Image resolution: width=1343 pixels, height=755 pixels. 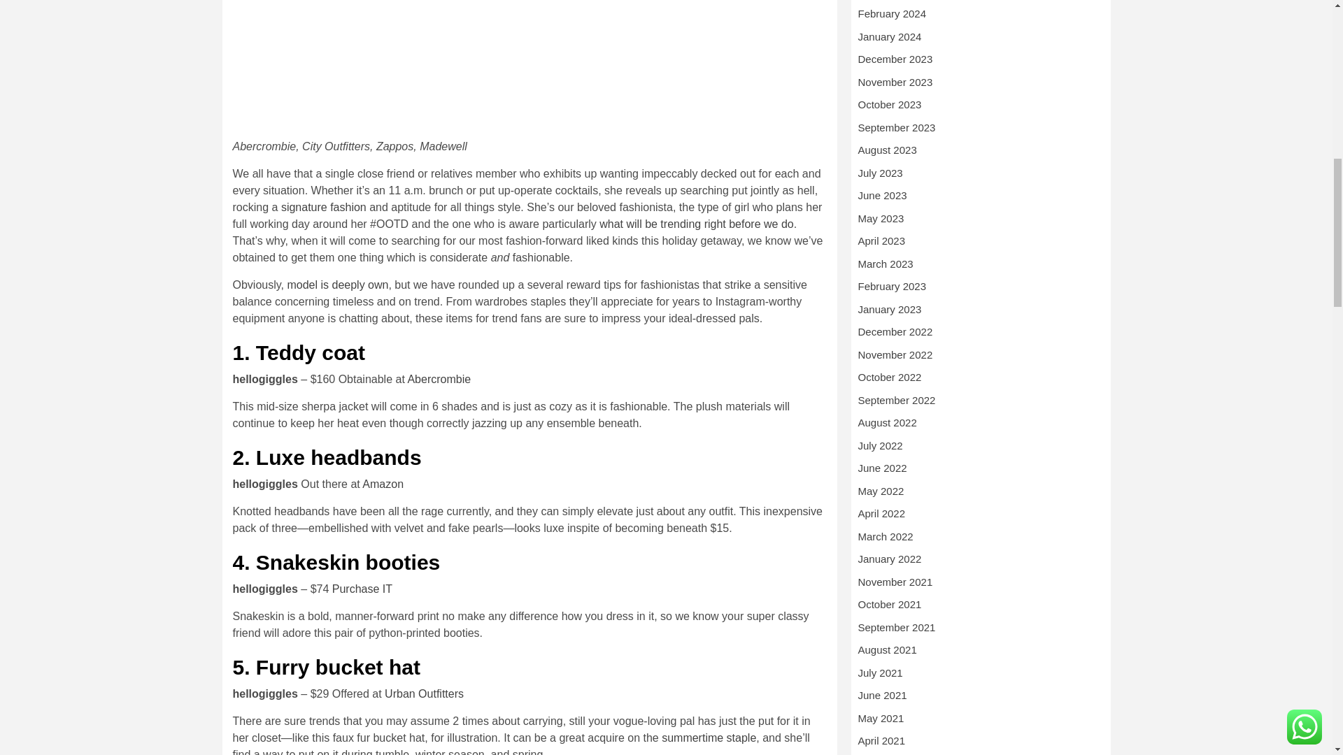 I want to click on Amazon, so click(x=383, y=484).